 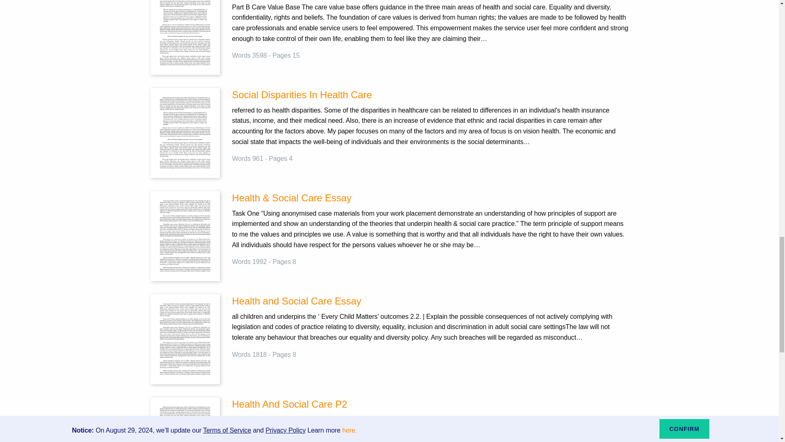 I want to click on Social Disparities In Health Care, so click(x=430, y=95).